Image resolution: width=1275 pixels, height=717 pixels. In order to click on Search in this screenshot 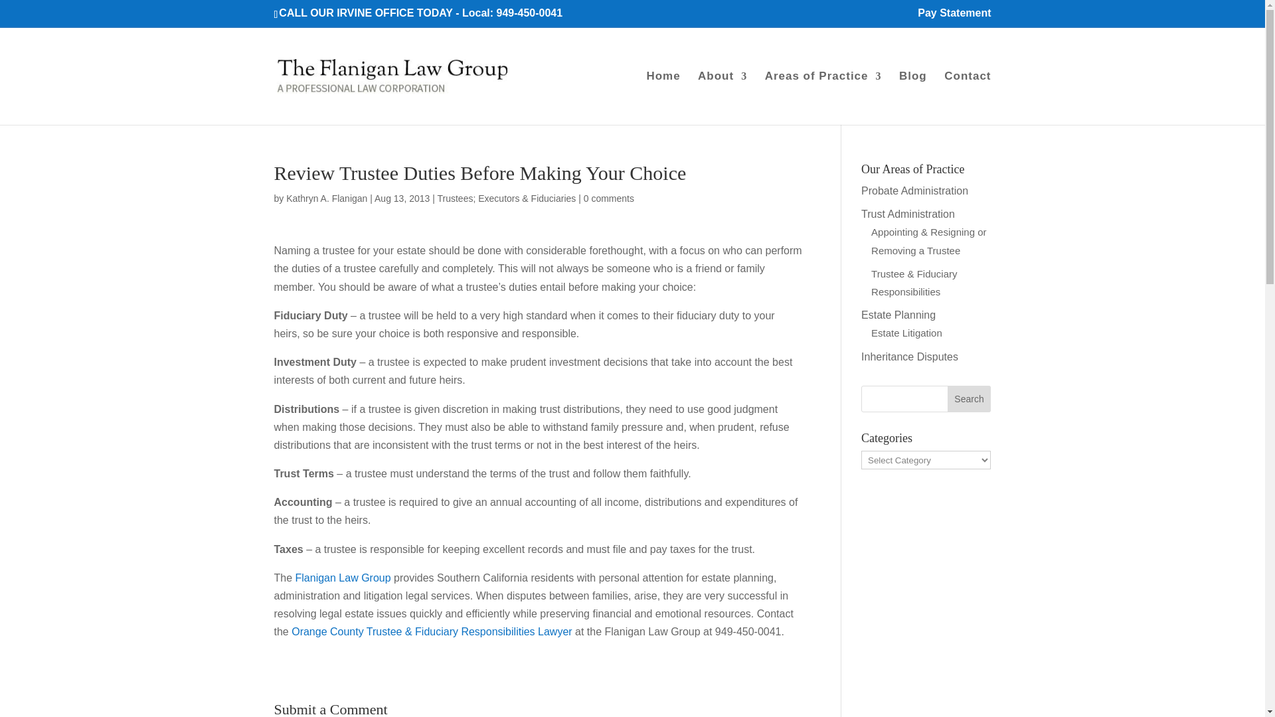, I will do `click(970, 399)`.